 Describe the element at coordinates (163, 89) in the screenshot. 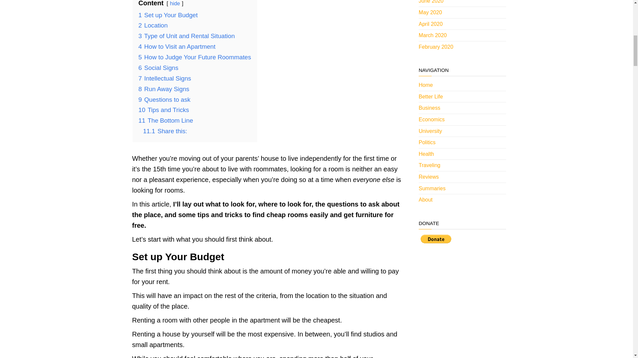

I see `8 Run Away Signs` at that location.